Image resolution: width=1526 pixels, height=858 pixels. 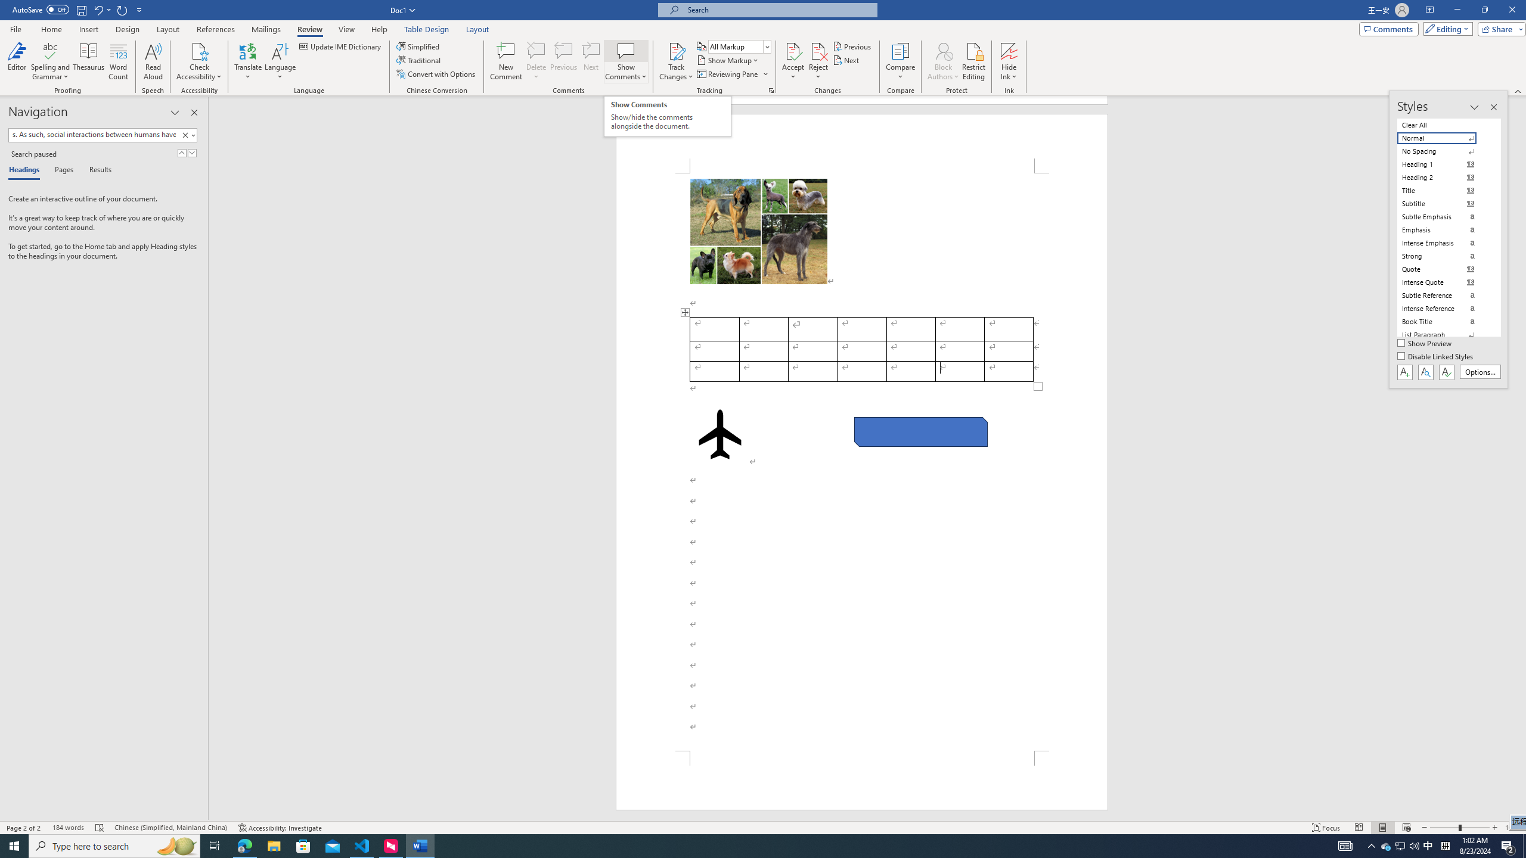 What do you see at coordinates (536, 51) in the screenshot?
I see `Delete` at bounding box center [536, 51].